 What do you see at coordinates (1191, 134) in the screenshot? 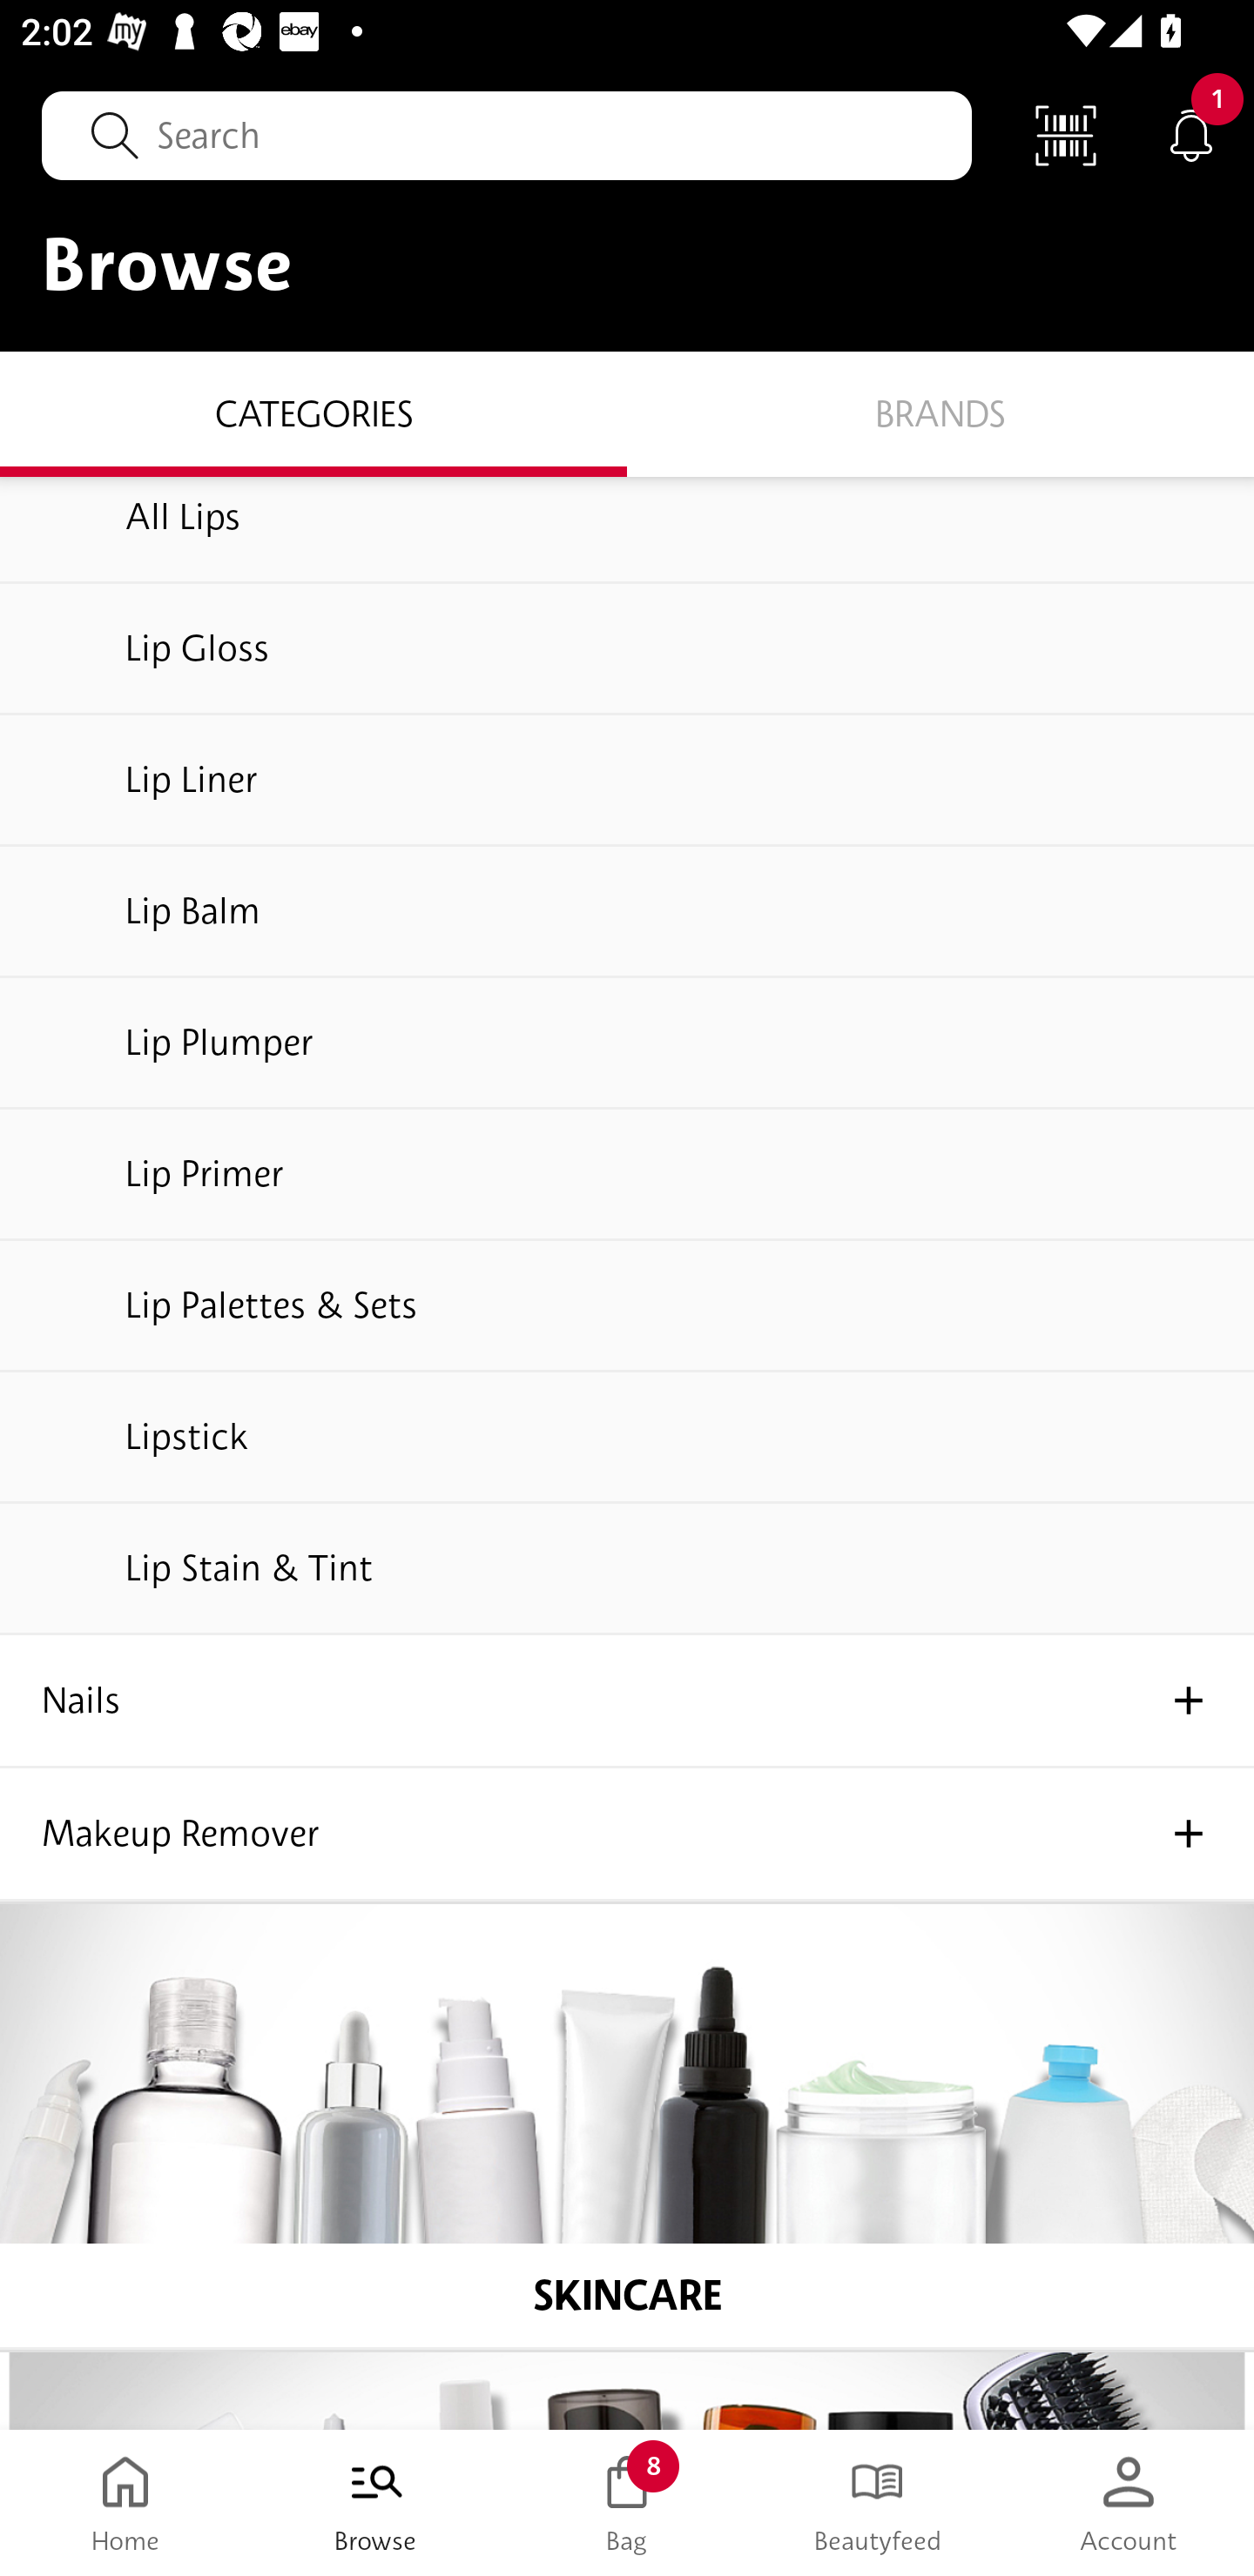
I see `Notifications` at bounding box center [1191, 134].